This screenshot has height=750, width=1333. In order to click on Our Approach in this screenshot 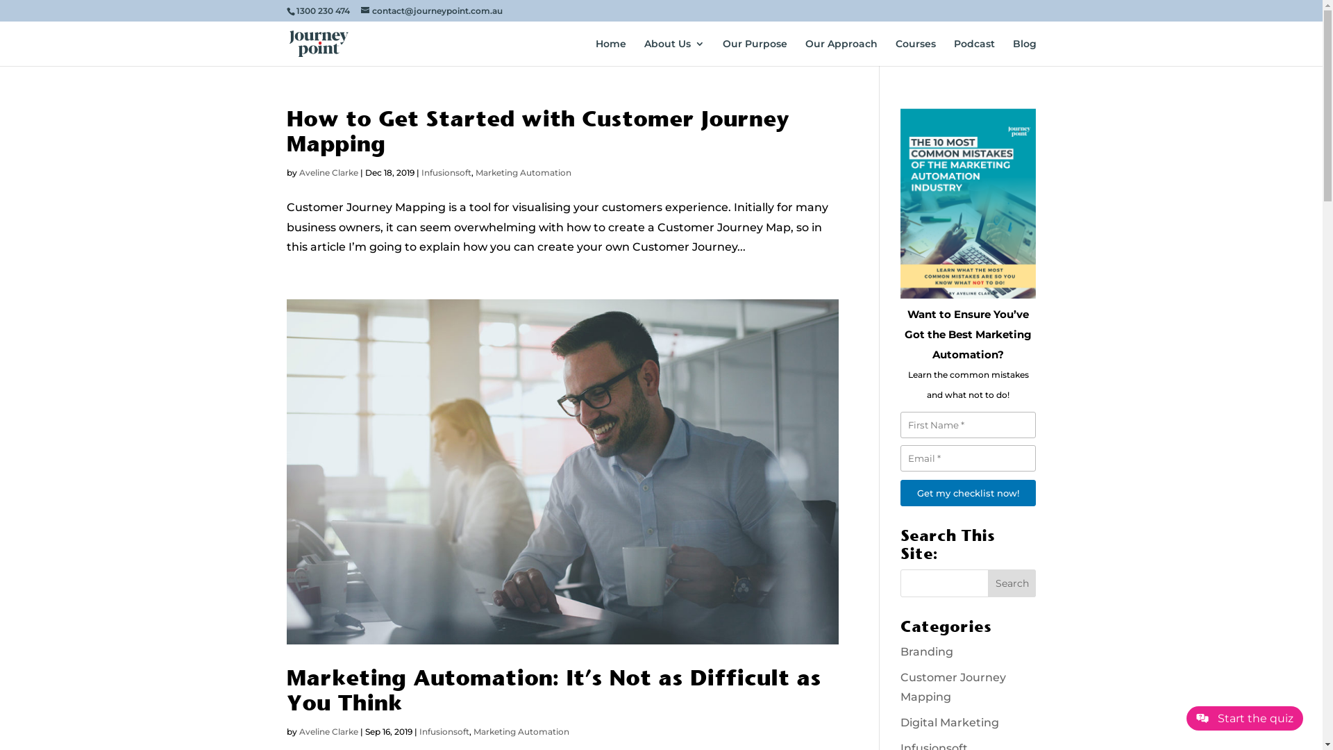, I will do `click(841, 53)`.